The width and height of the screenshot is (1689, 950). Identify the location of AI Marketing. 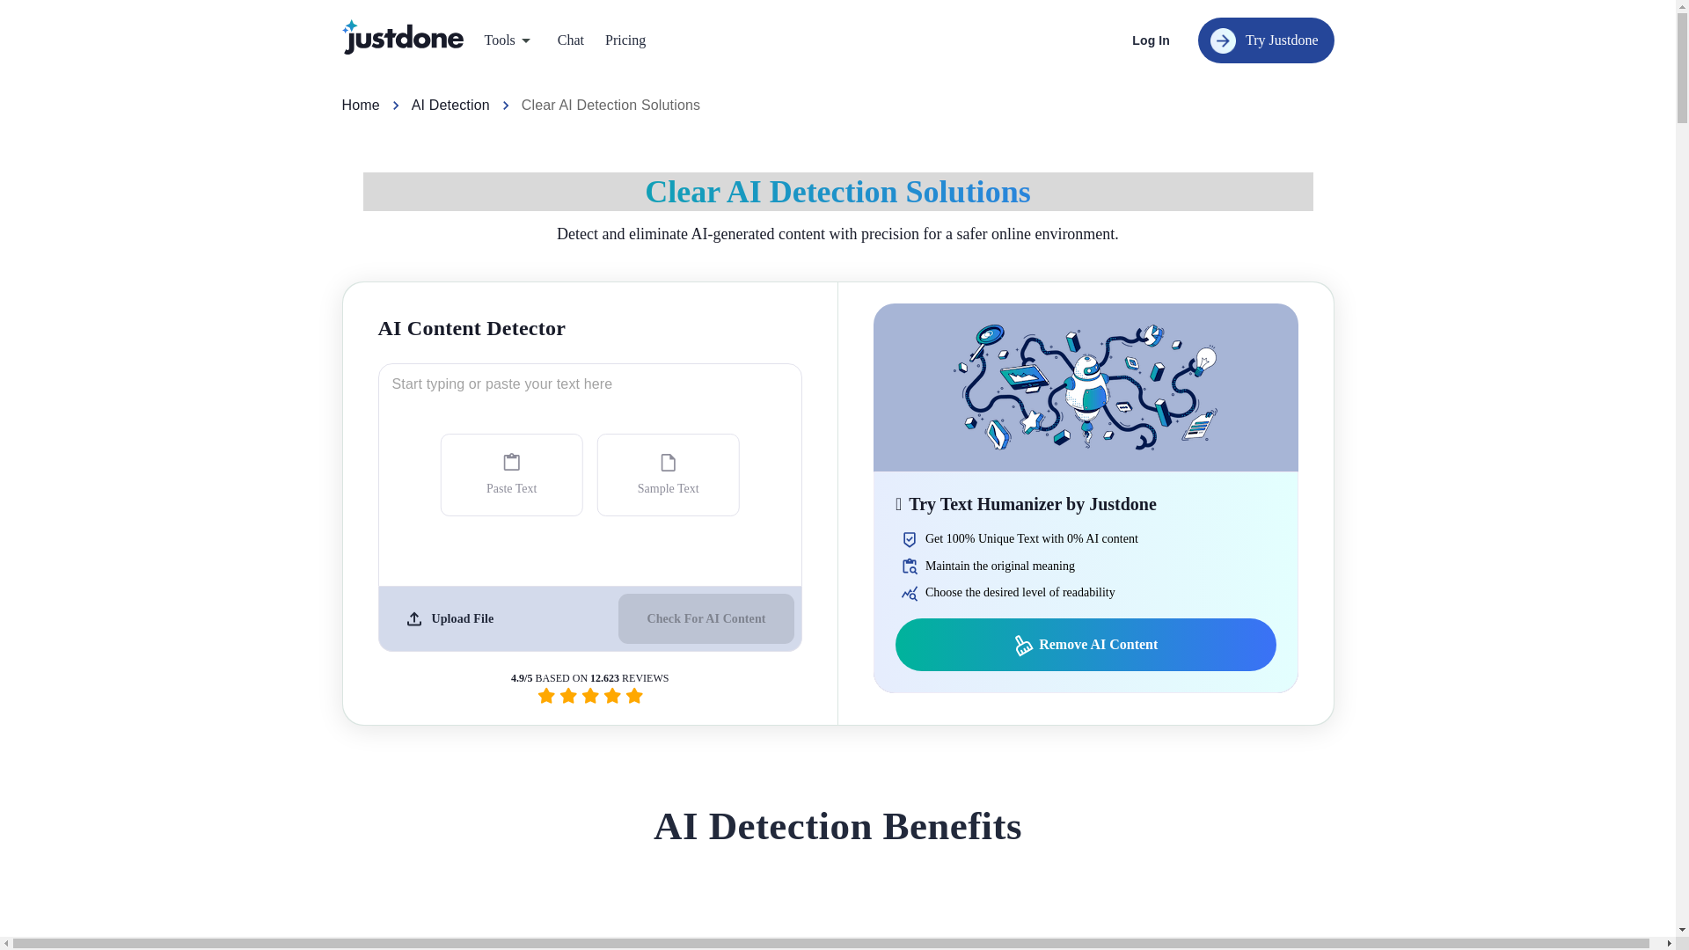
(815, 93).